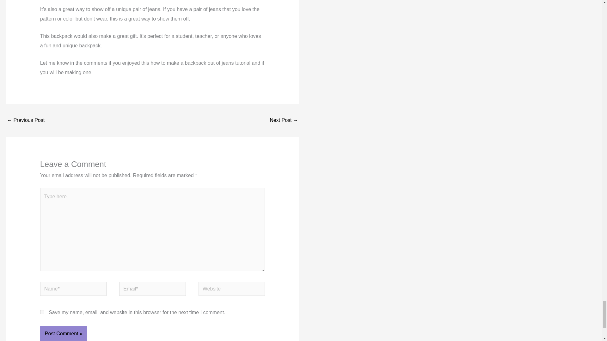 The width and height of the screenshot is (607, 341). What do you see at coordinates (25, 121) in the screenshot?
I see `The Essential Guide to What Is Allowed in a Carry On Bag` at bounding box center [25, 121].